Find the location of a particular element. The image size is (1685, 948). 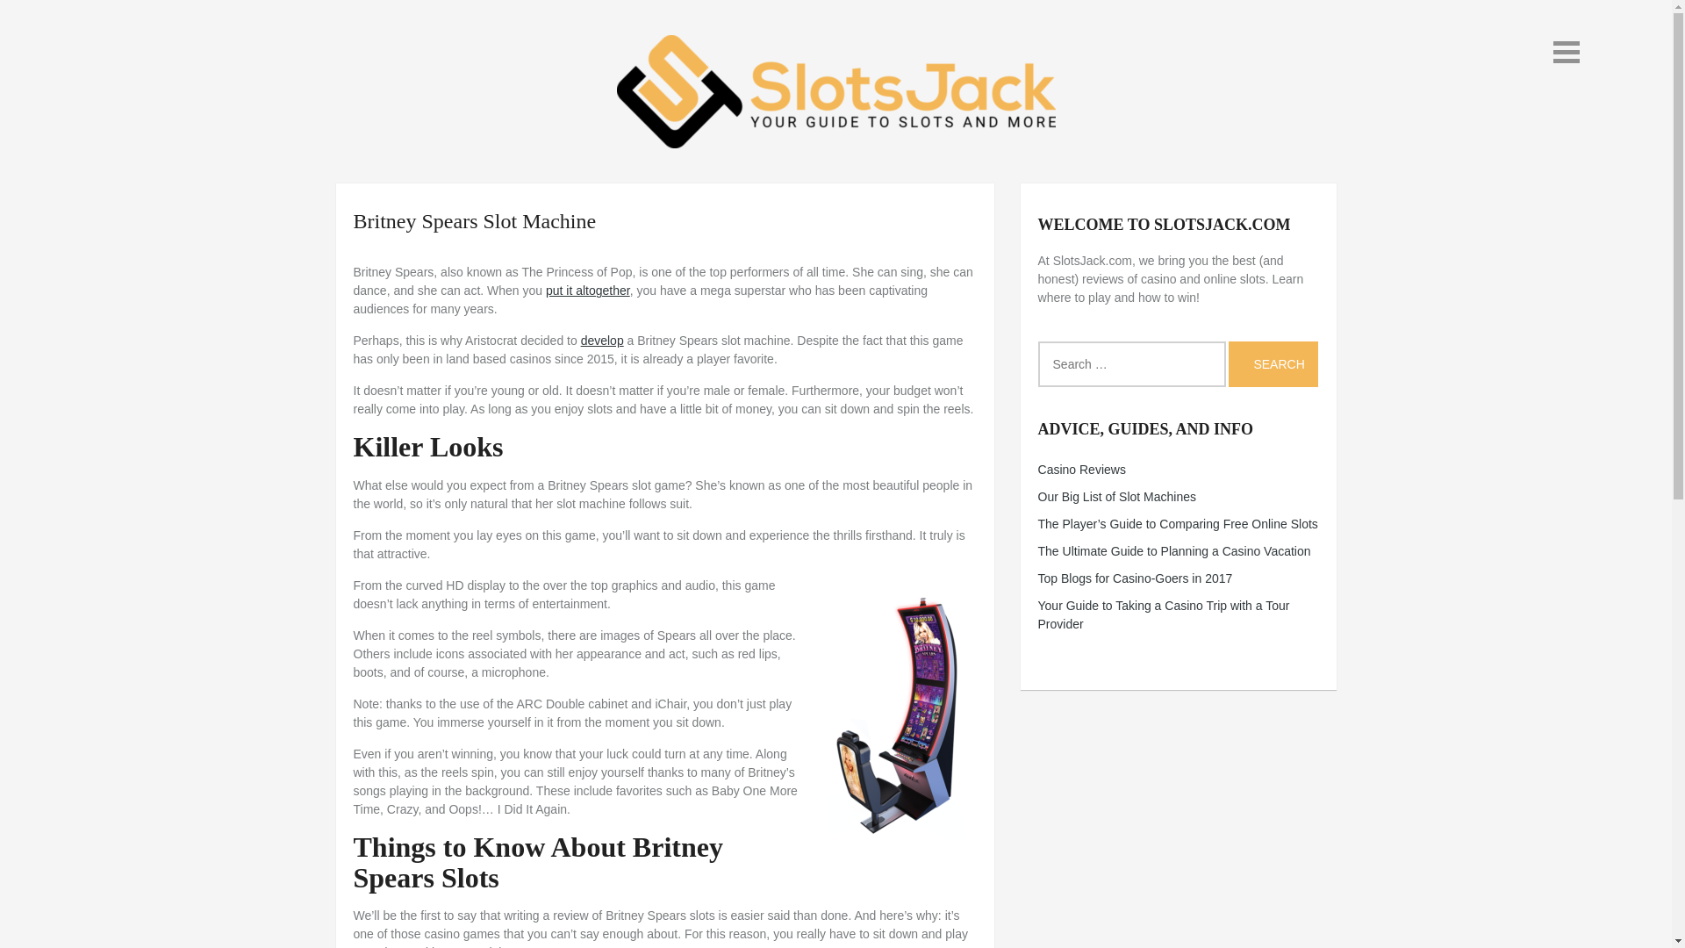

Top Blogs for Casino-Goers in 2017 is located at coordinates (1136, 578).